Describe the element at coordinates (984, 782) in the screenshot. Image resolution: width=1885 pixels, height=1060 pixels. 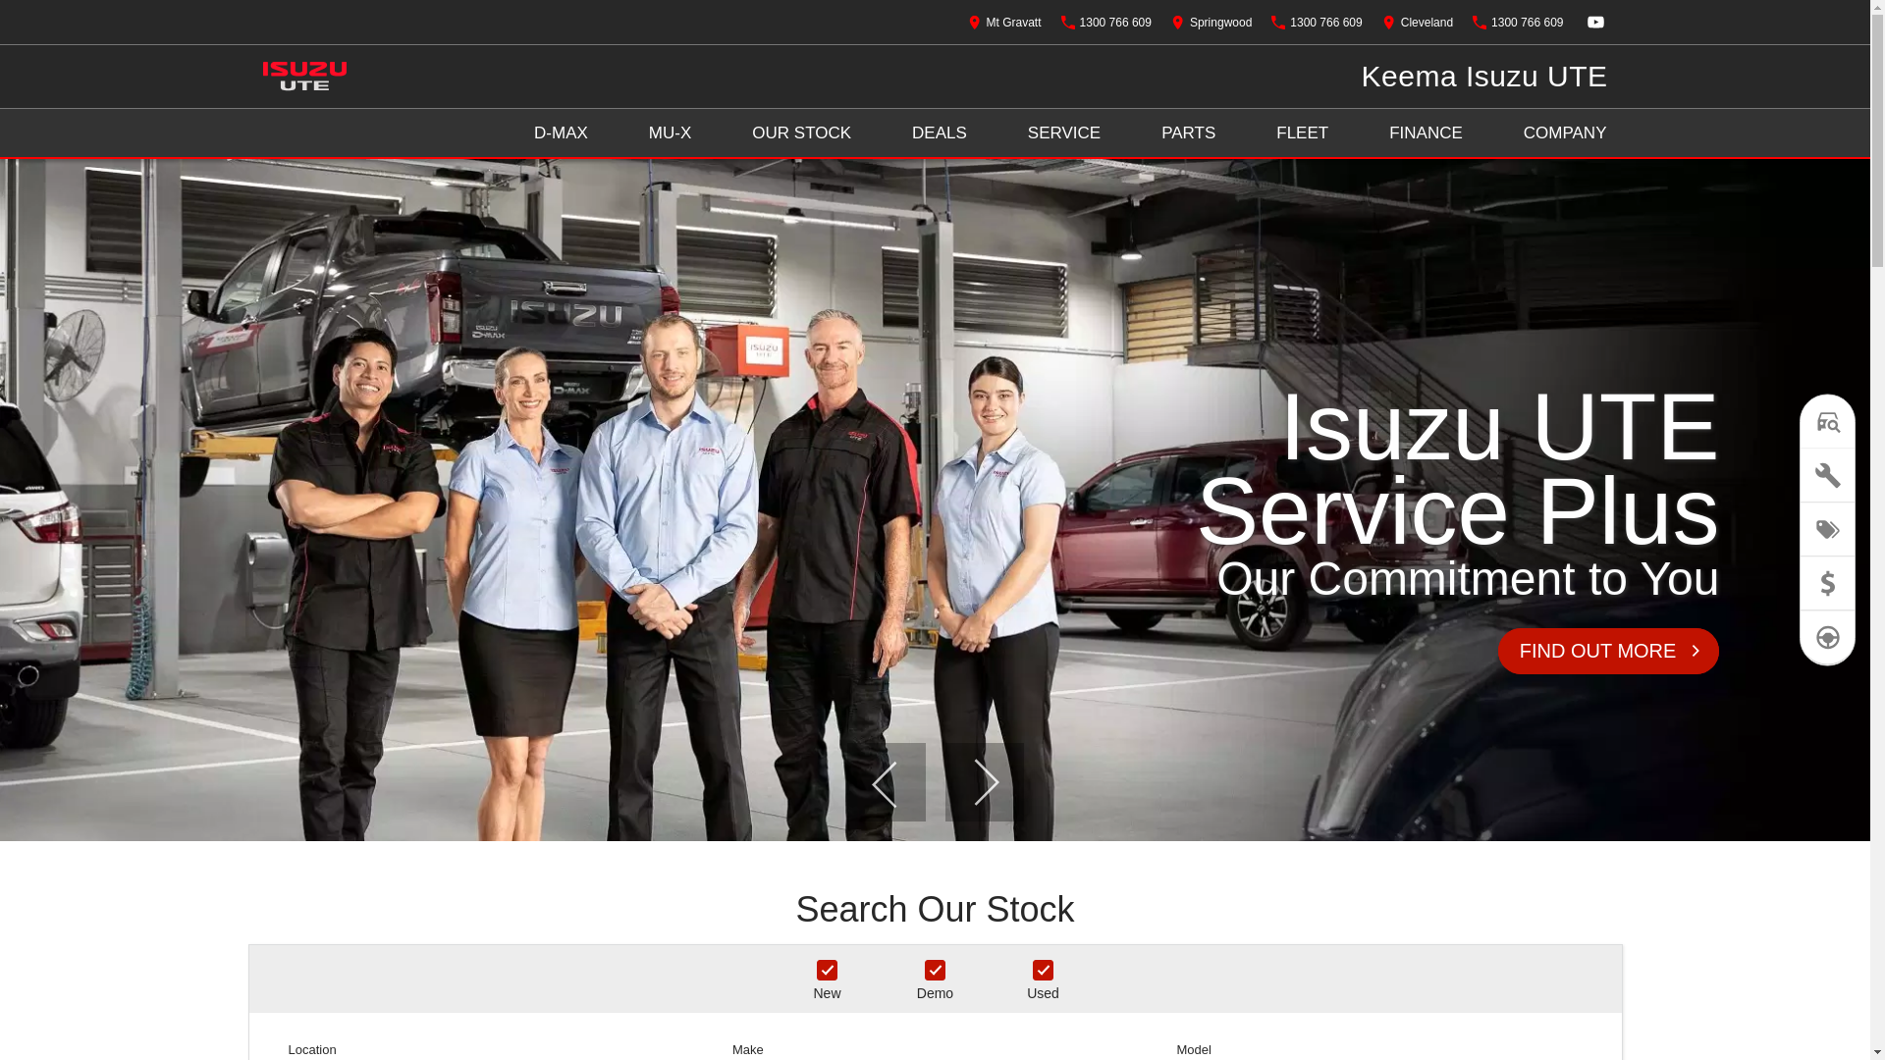
I see `Next` at that location.